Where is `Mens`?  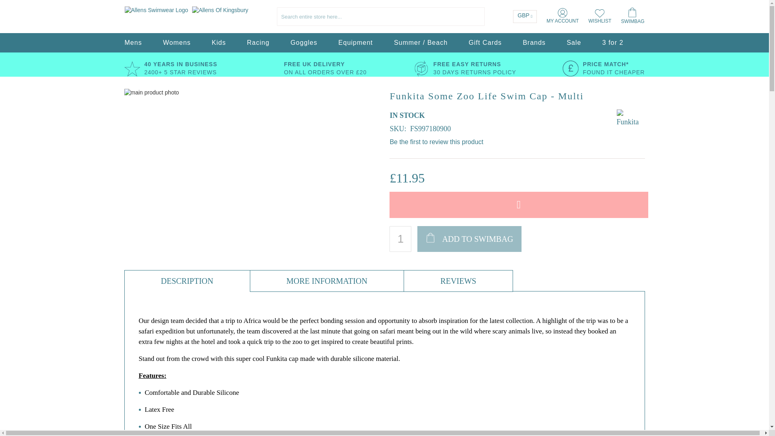
Mens is located at coordinates (133, 43).